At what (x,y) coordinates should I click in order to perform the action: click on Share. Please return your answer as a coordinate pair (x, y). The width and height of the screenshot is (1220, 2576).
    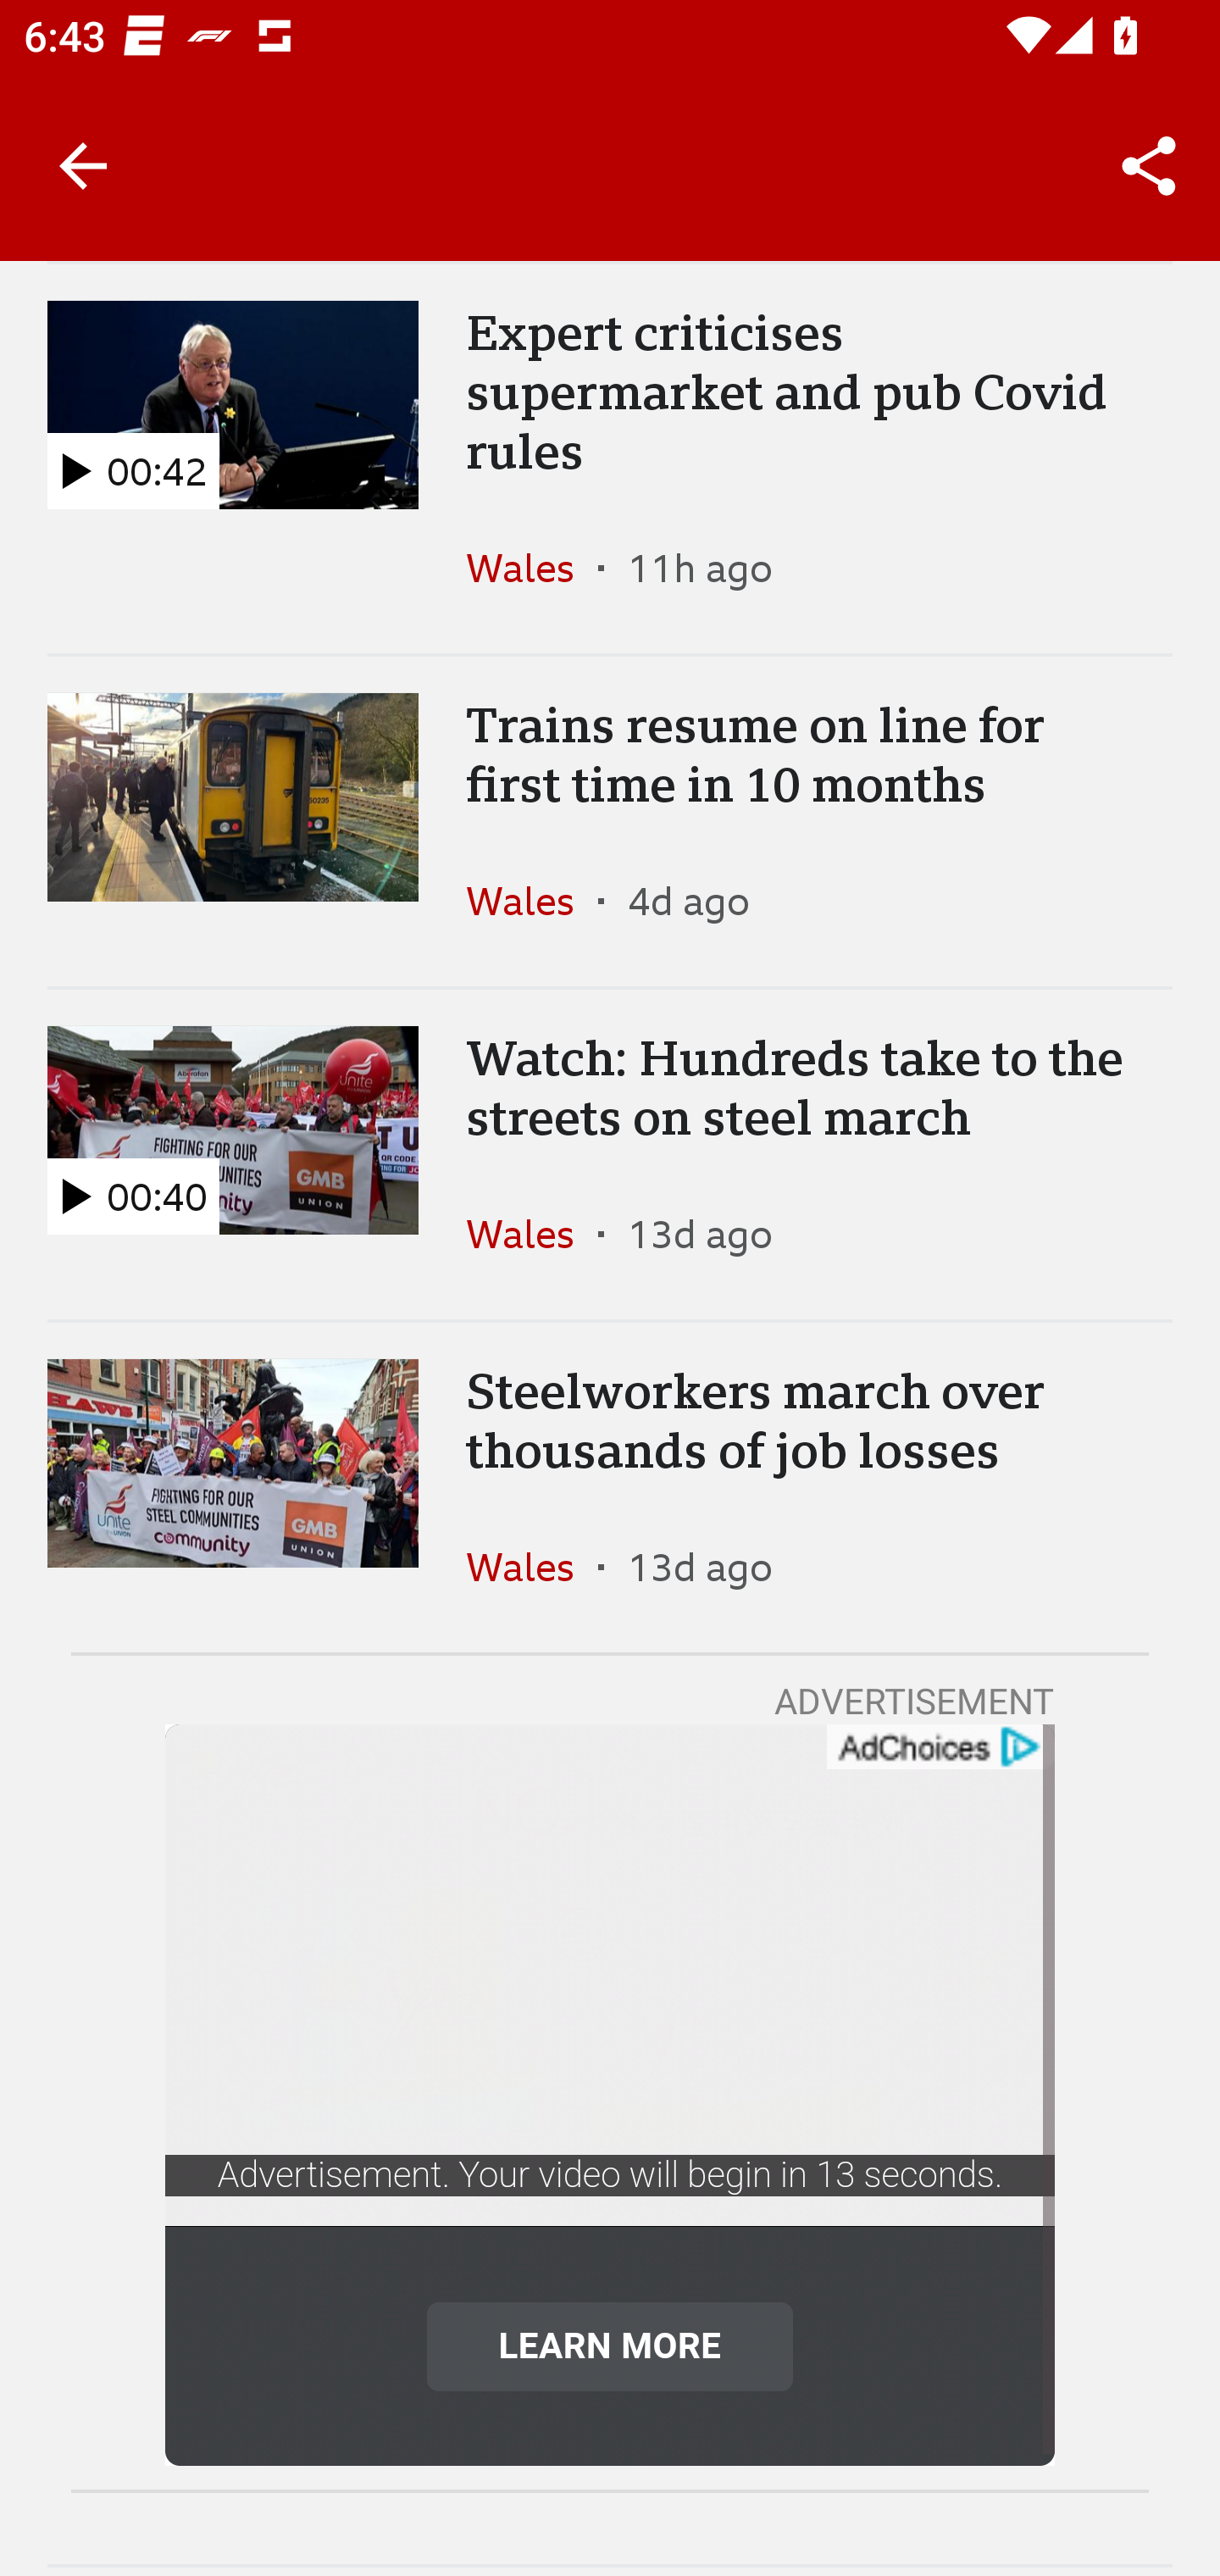
    Looking at the image, I should click on (1149, 166).